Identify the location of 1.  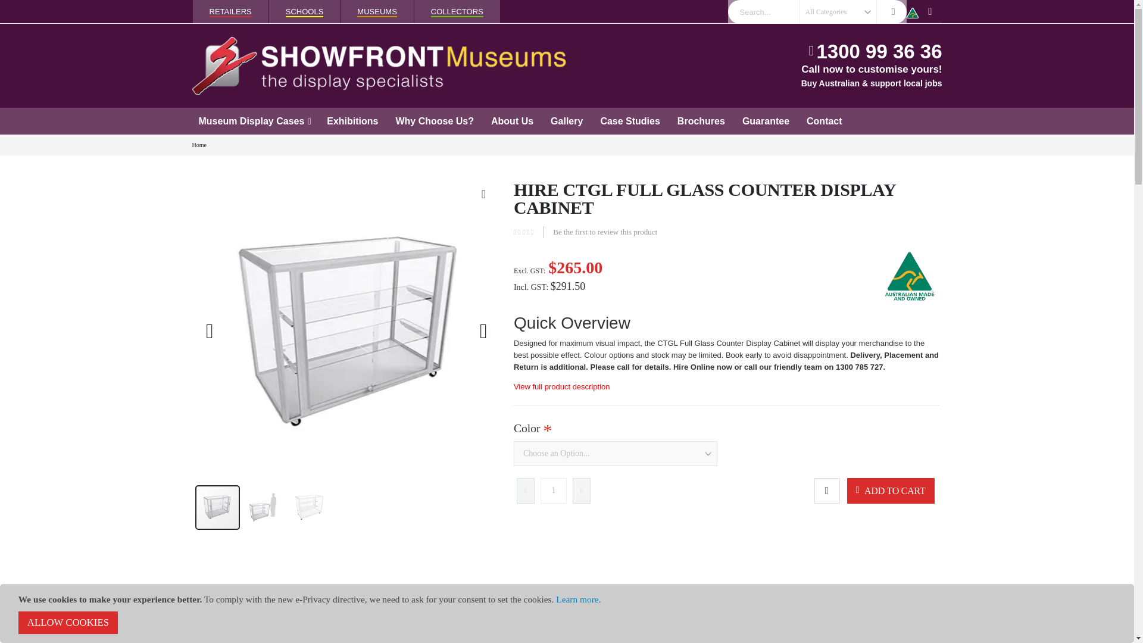
(554, 491).